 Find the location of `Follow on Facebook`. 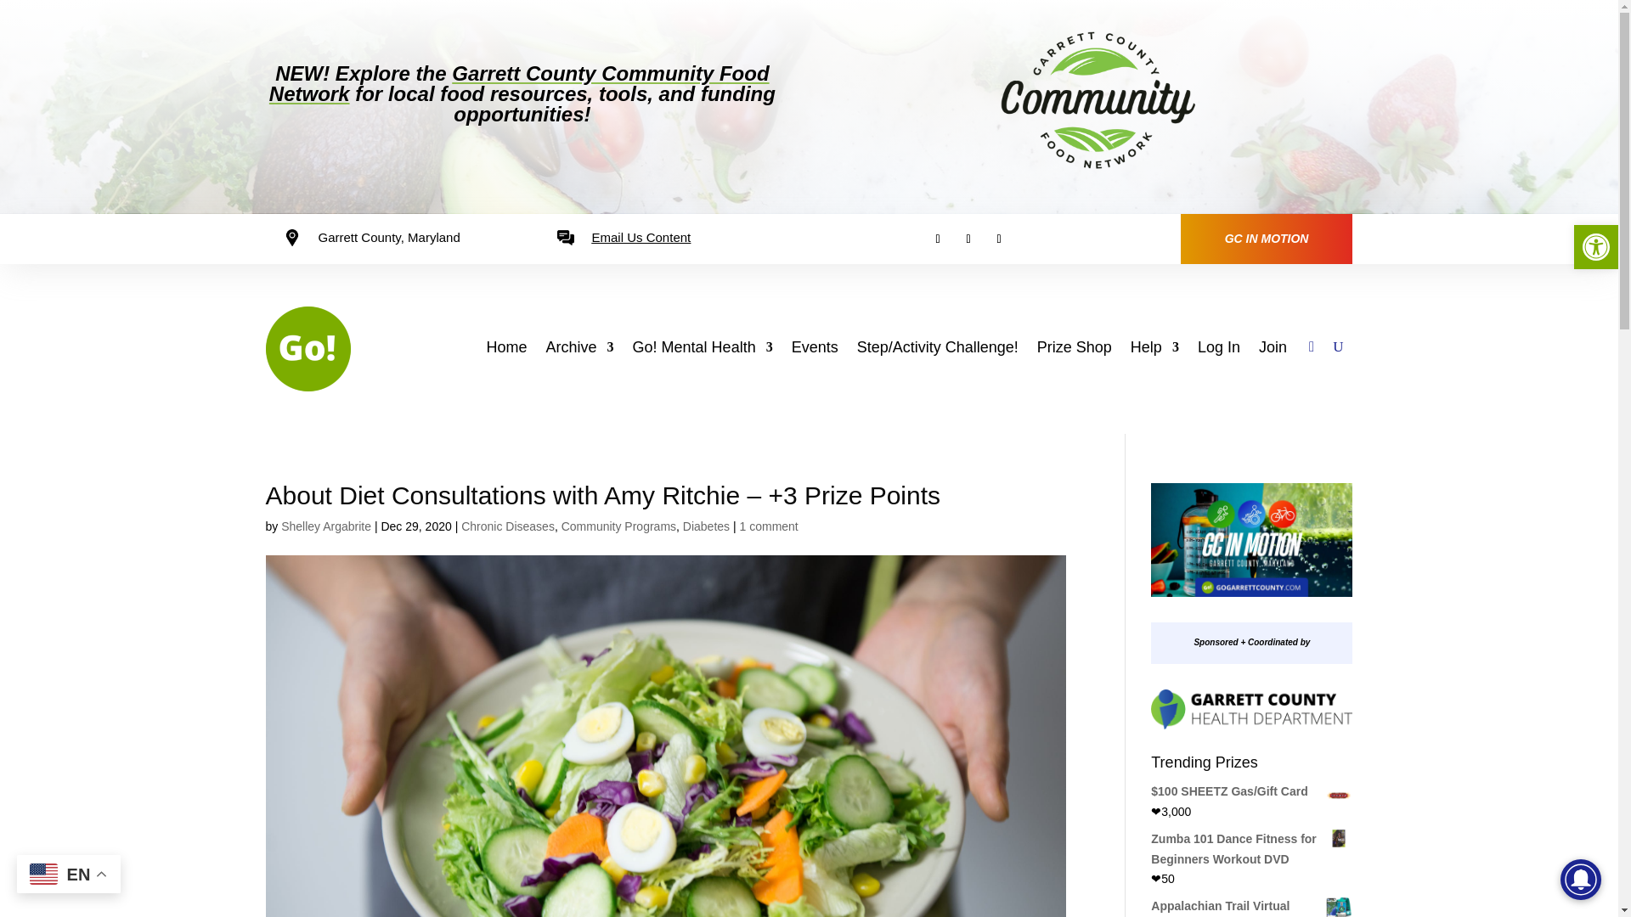

Follow on Facebook is located at coordinates (938, 239).